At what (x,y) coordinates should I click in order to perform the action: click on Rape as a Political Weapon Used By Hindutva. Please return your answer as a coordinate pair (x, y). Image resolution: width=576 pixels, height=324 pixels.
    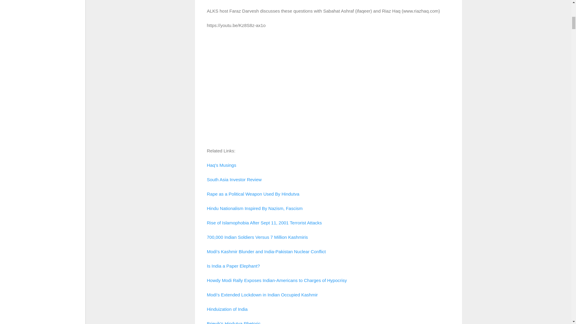
    Looking at the image, I should click on (253, 194).